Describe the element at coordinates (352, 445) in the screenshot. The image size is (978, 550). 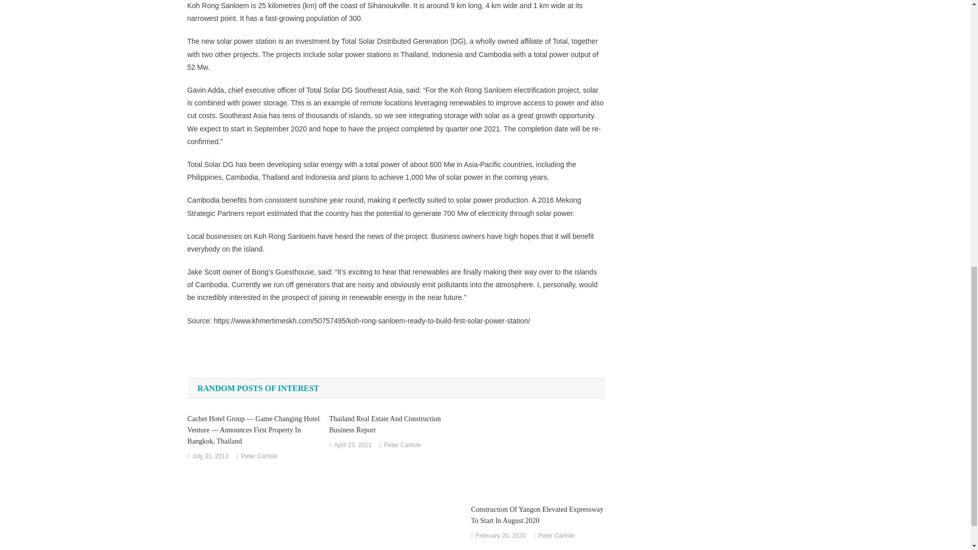
I see `April 23, 2011` at that location.